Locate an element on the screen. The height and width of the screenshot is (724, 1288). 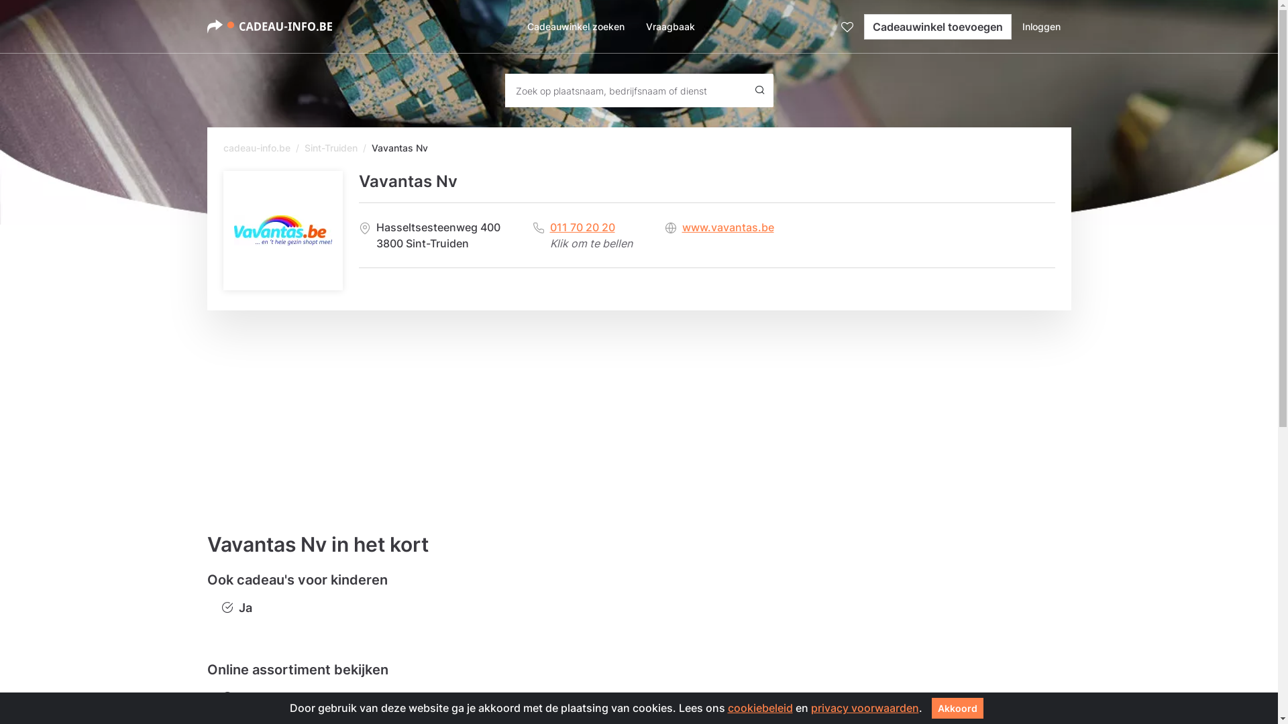
Akkoord is located at coordinates (957, 708).